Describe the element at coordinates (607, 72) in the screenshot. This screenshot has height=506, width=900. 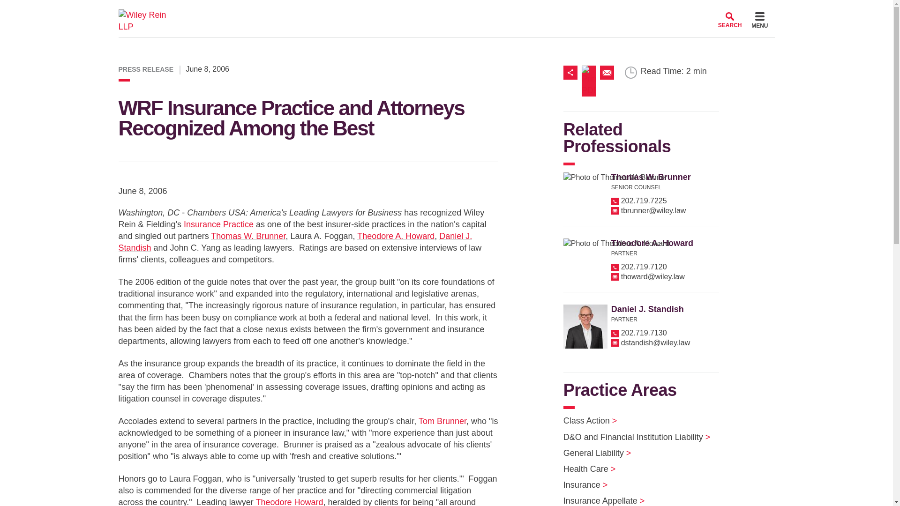
I see `Email` at that location.